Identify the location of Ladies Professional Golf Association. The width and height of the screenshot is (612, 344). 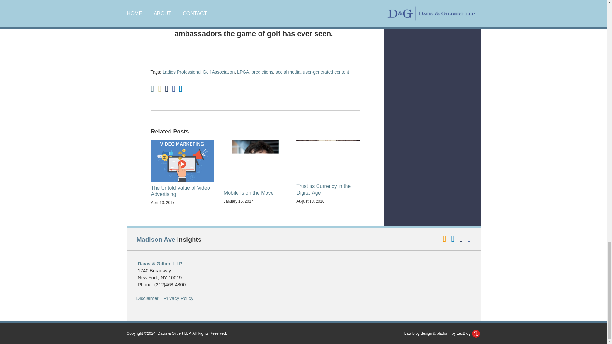
(198, 72).